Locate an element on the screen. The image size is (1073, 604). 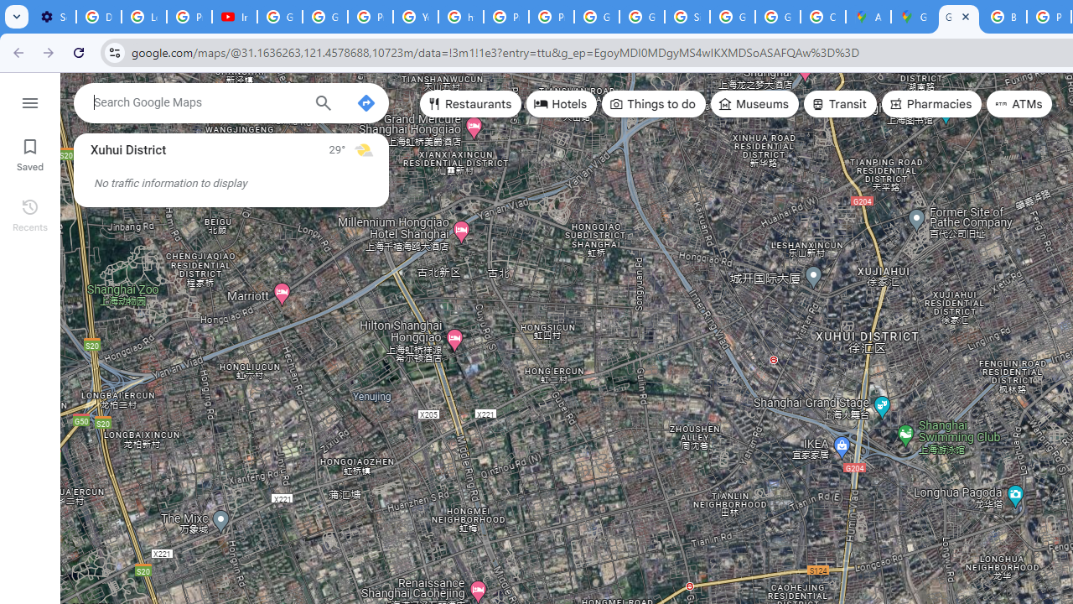
Google Account Help is located at coordinates (325, 17).